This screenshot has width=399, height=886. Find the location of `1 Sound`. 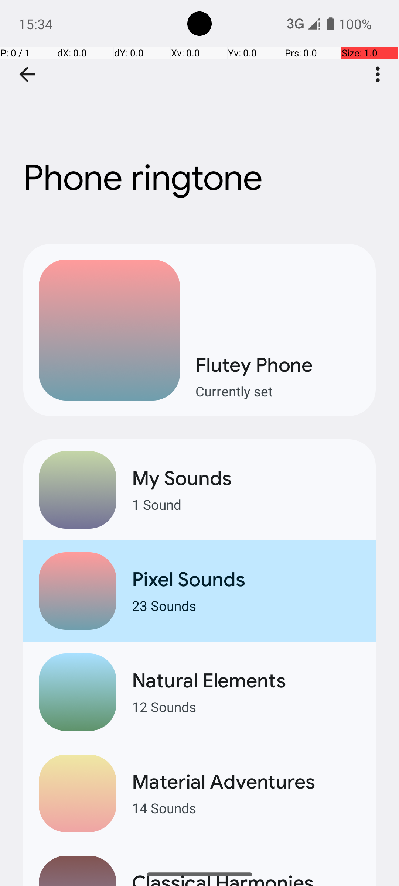

1 Sound is located at coordinates (246, 504).